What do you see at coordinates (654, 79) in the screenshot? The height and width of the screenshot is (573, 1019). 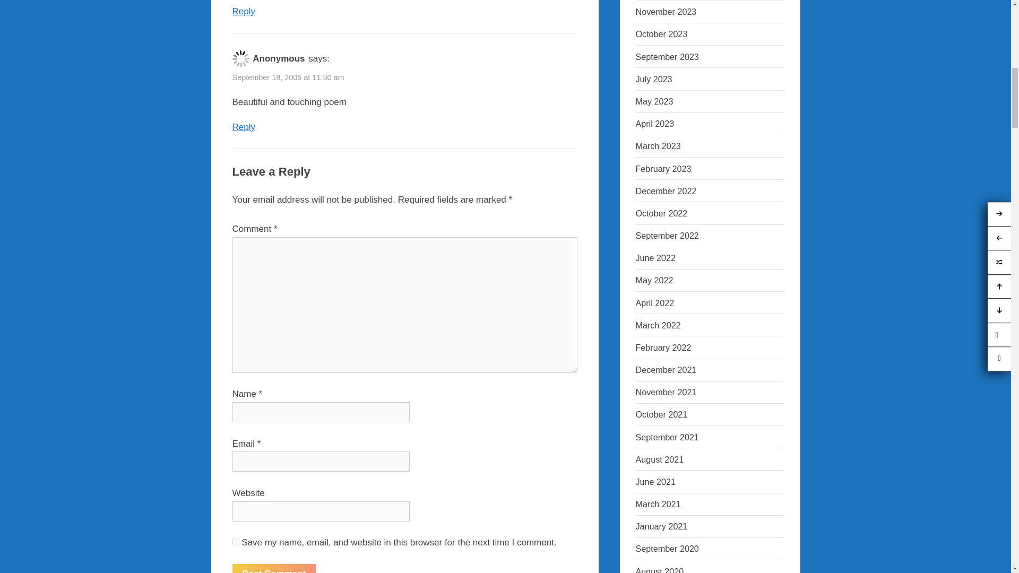 I see `July 2023` at bounding box center [654, 79].